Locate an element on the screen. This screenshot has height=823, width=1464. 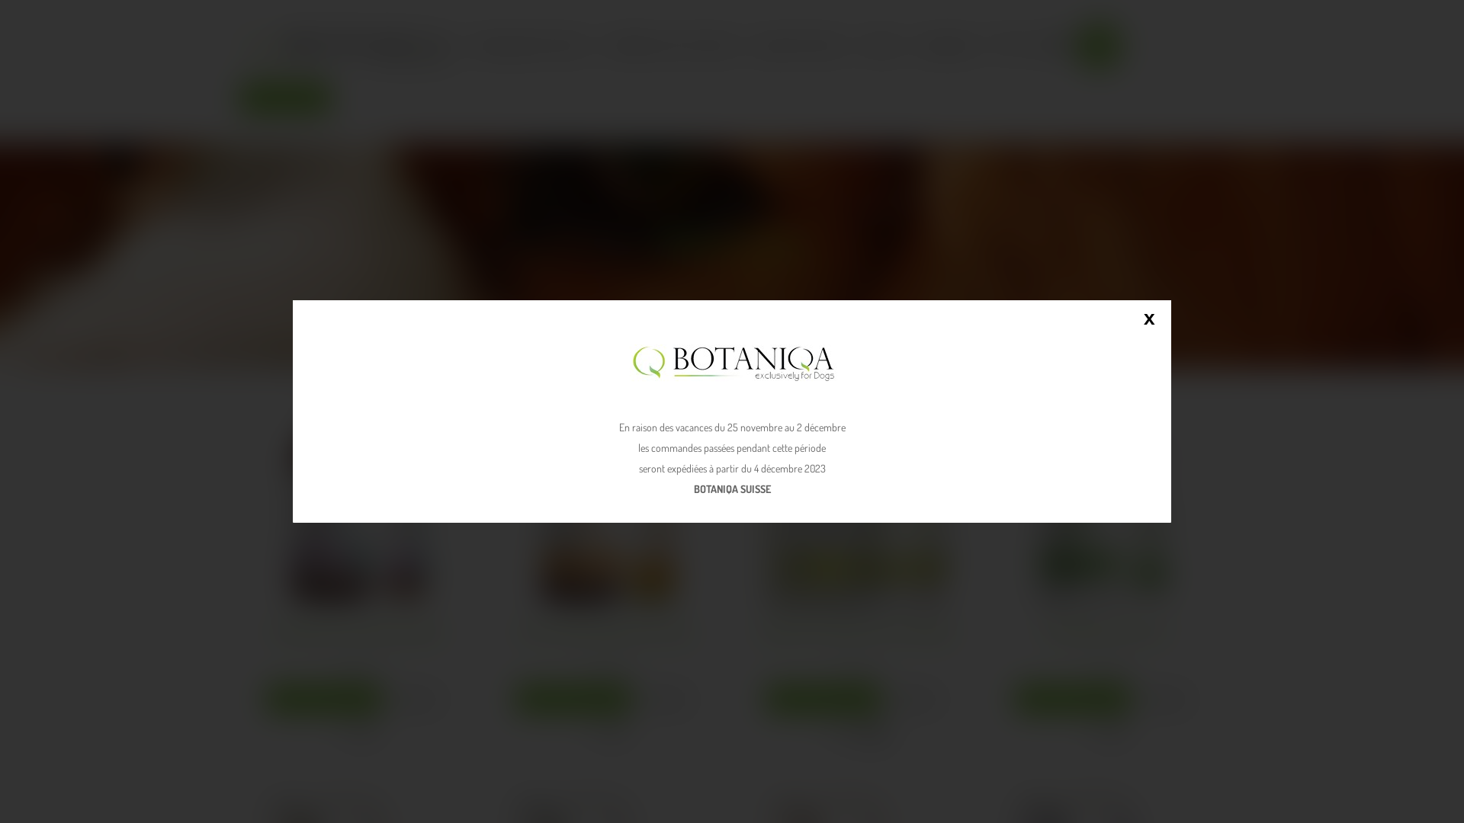
DEEP CONDITIONING COAT HUILE is located at coordinates (607, 501).